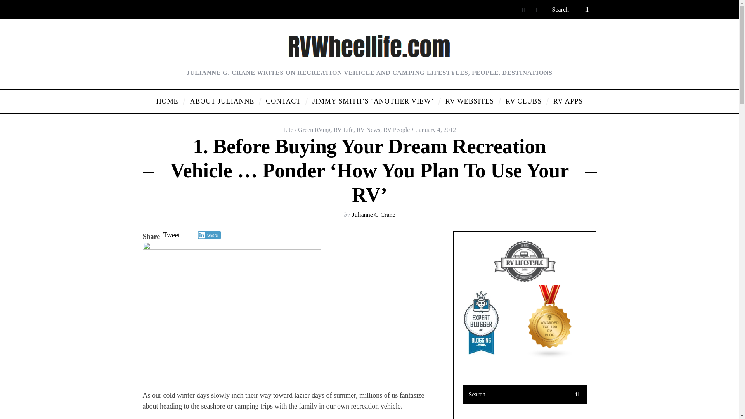 This screenshot has width=745, height=419. I want to click on CONTACT, so click(283, 101).